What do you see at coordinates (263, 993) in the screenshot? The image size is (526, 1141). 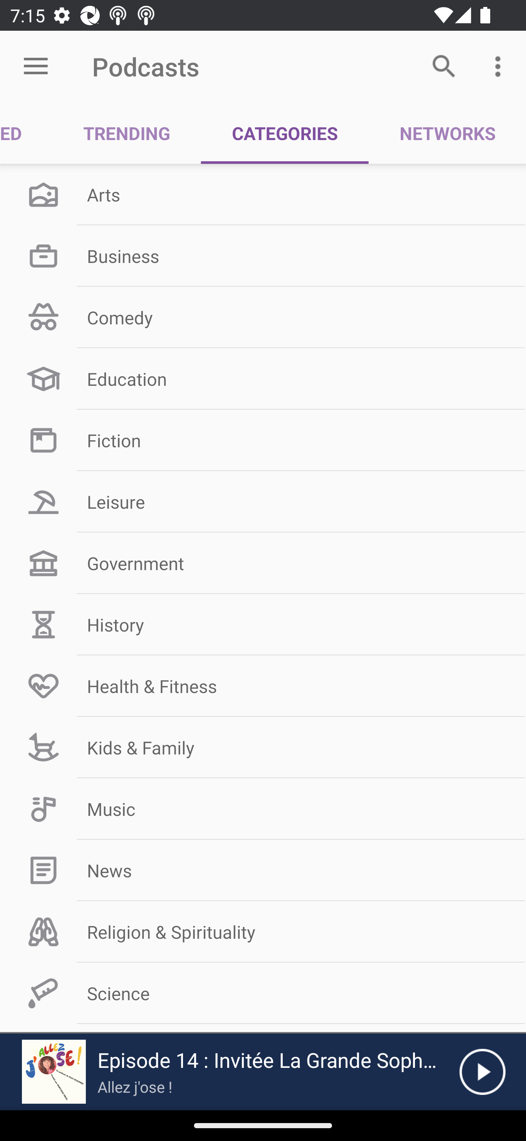 I see `Science` at bounding box center [263, 993].